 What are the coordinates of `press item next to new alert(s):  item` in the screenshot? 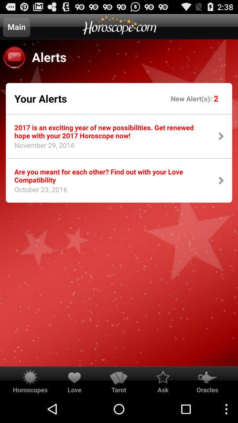 It's located at (41, 98).